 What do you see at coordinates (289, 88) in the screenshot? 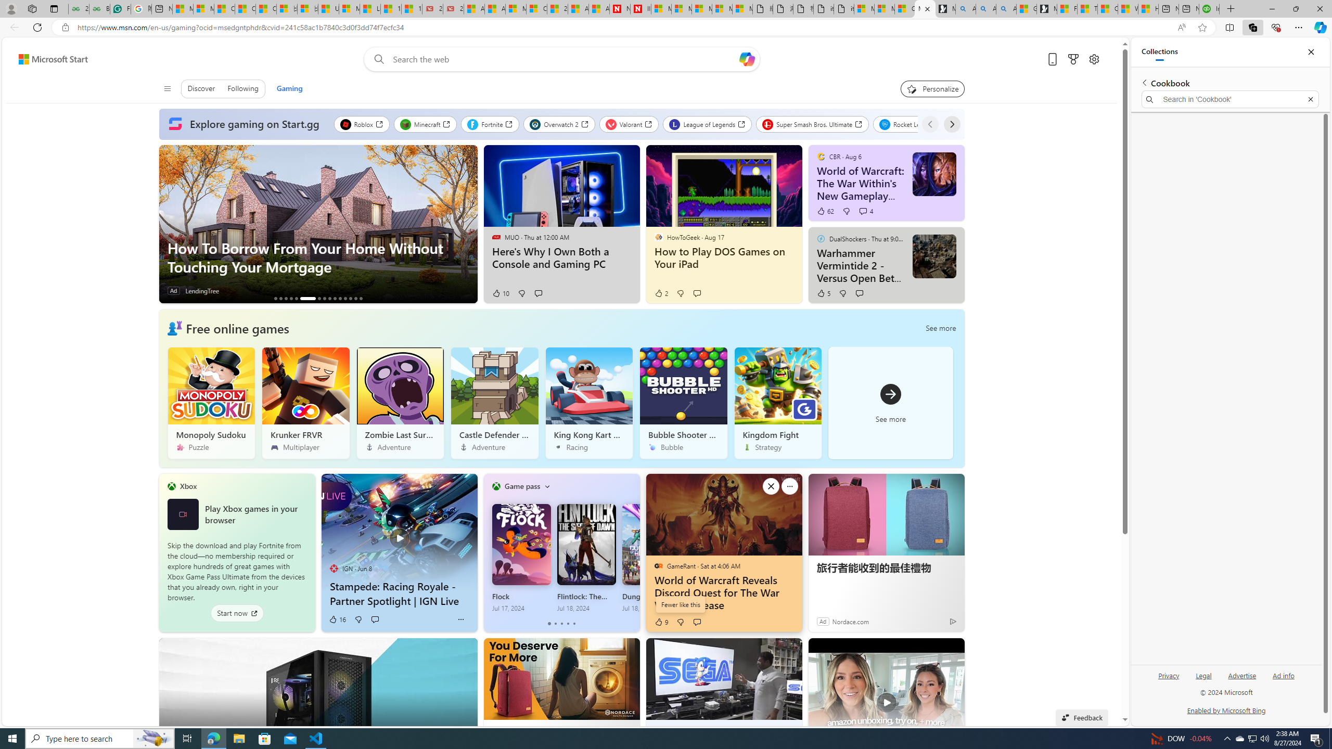
I see `Gaming` at bounding box center [289, 88].